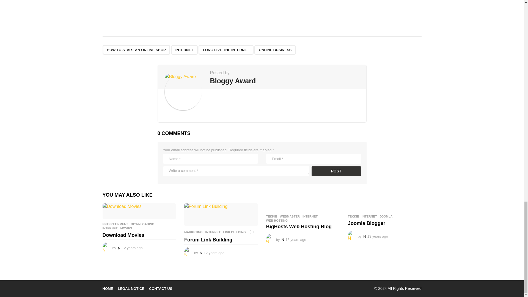  Describe the element at coordinates (226, 50) in the screenshot. I see `LONG LIVE THE INTERNET` at that location.